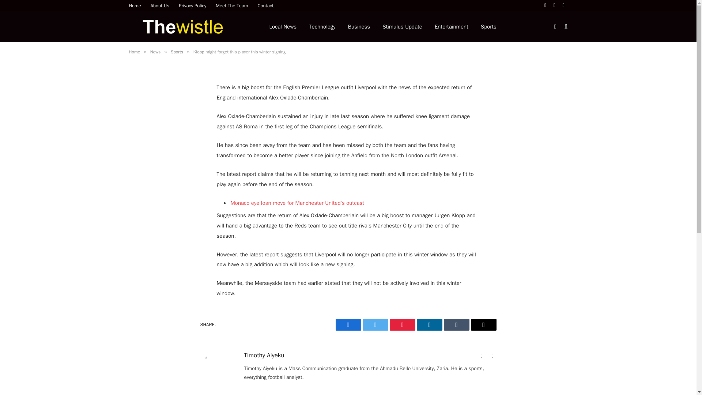 Image resolution: width=702 pixels, height=395 pixels. Describe the element at coordinates (488, 26) in the screenshot. I see `Sports` at that location.